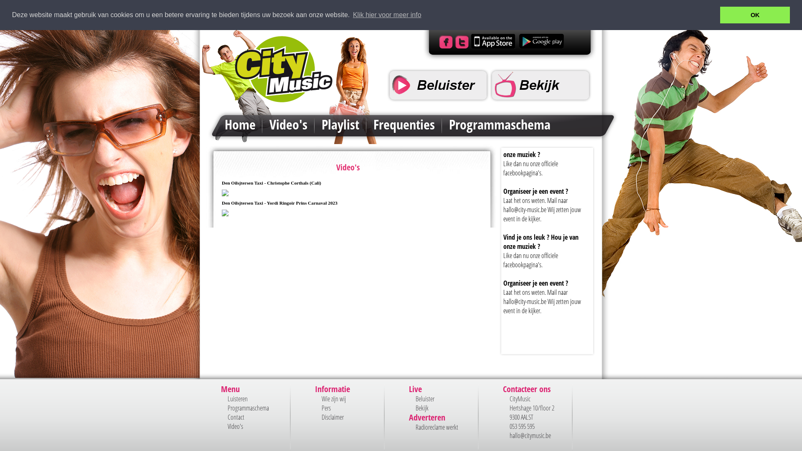 The height and width of the screenshot is (451, 802). Describe the element at coordinates (326, 408) in the screenshot. I see `Pers` at that location.